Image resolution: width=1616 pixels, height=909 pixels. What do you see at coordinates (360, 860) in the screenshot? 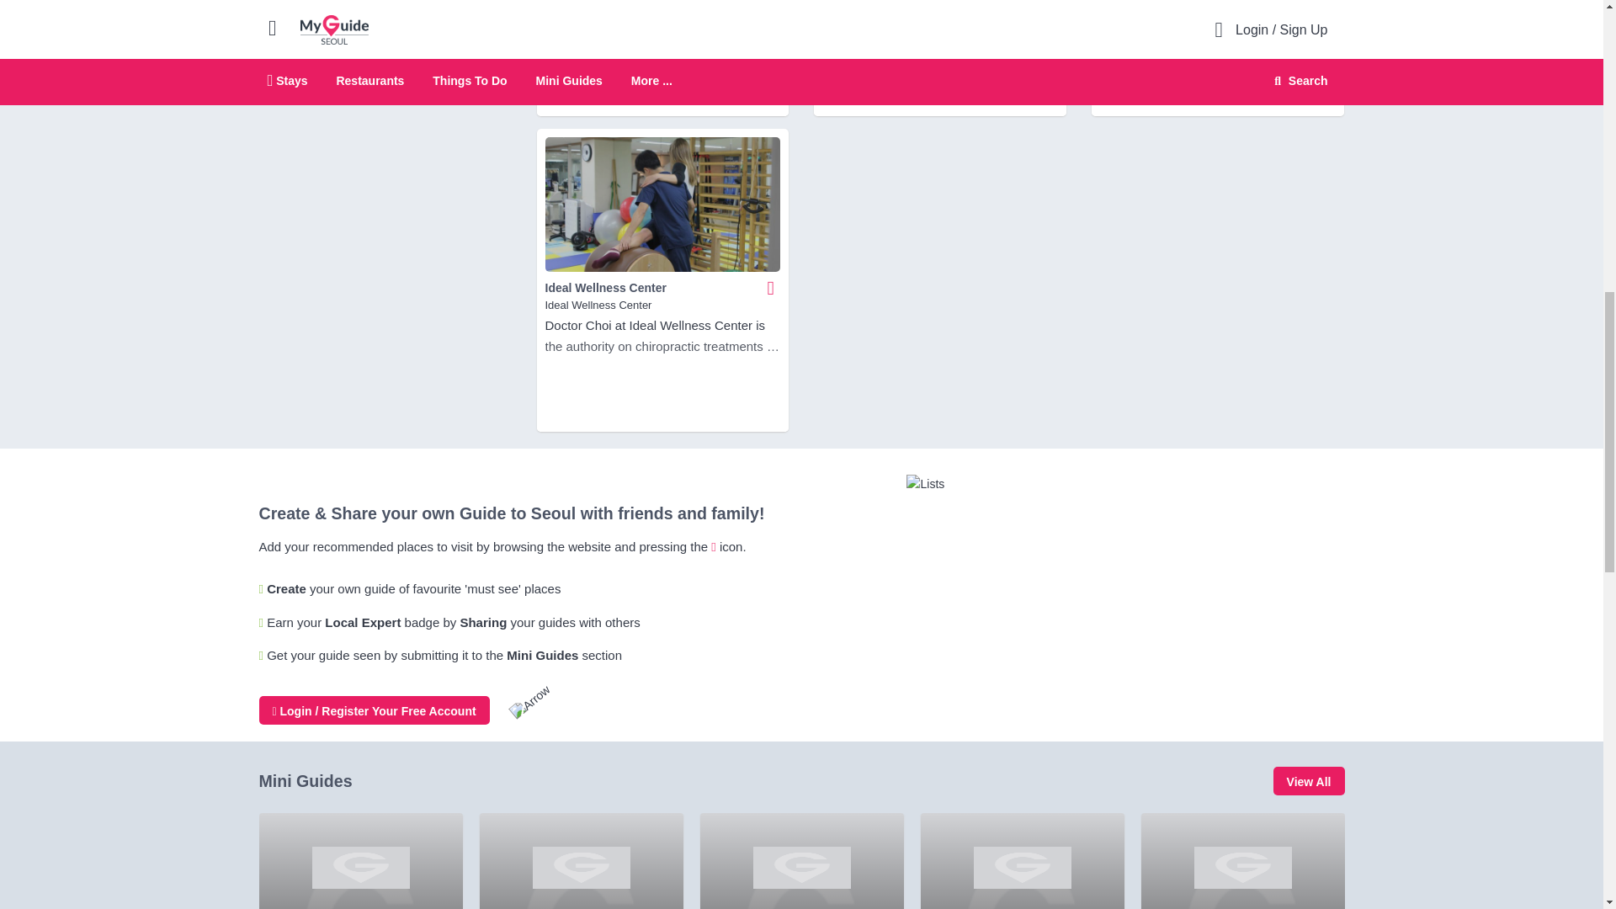
I see `Foreigner Friendly` at bounding box center [360, 860].